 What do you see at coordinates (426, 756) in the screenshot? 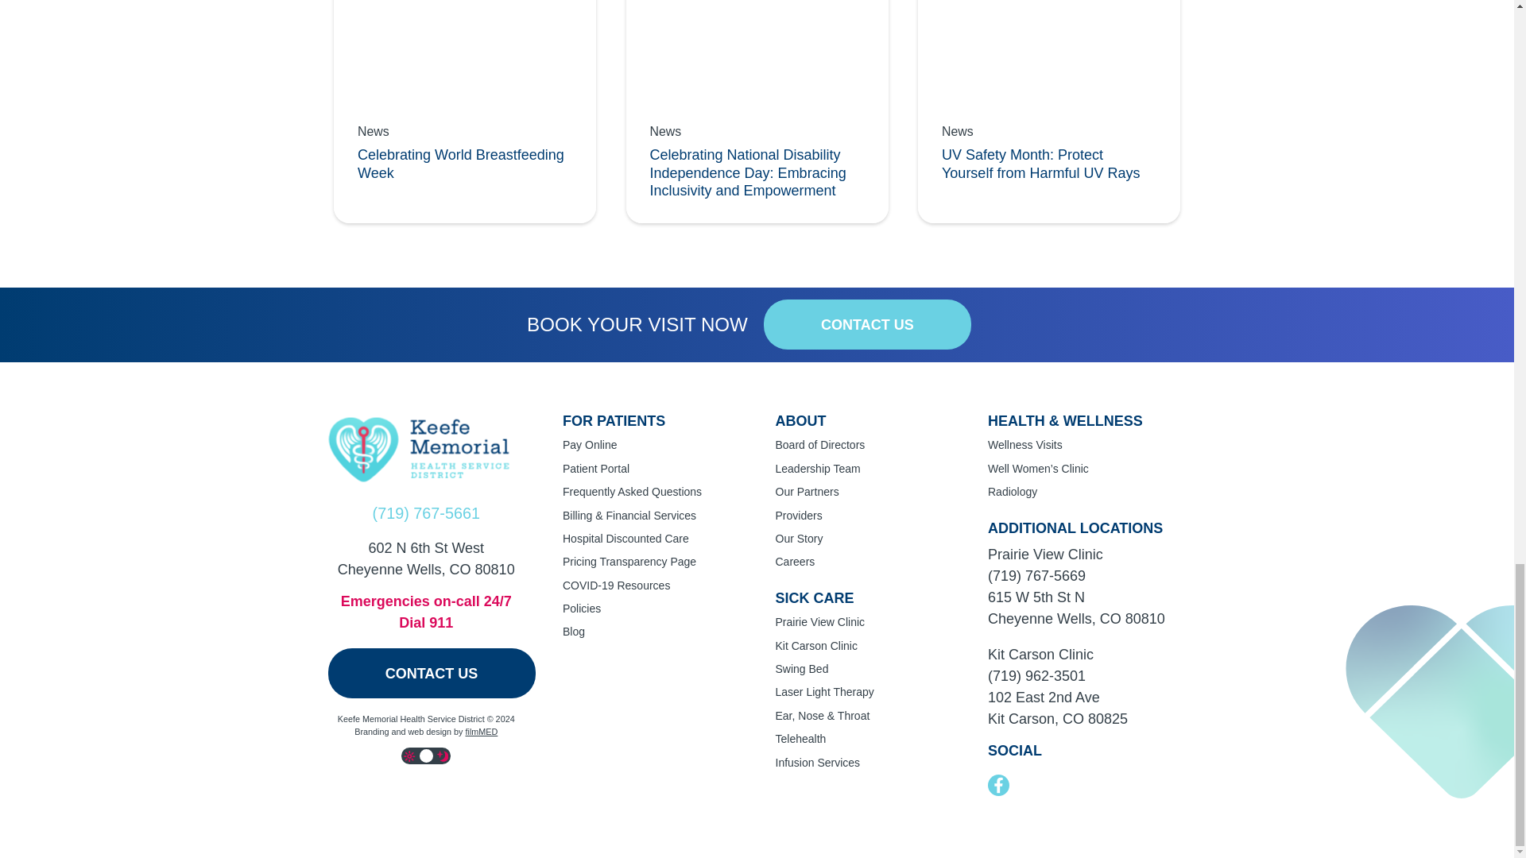
I see `Switch between light and dark mode based on system presence` at bounding box center [426, 756].